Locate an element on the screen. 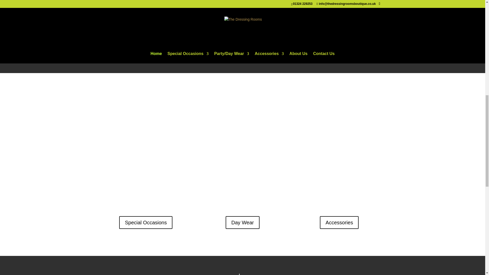 This screenshot has height=275, width=489. Accessories is located at coordinates (339, 222).